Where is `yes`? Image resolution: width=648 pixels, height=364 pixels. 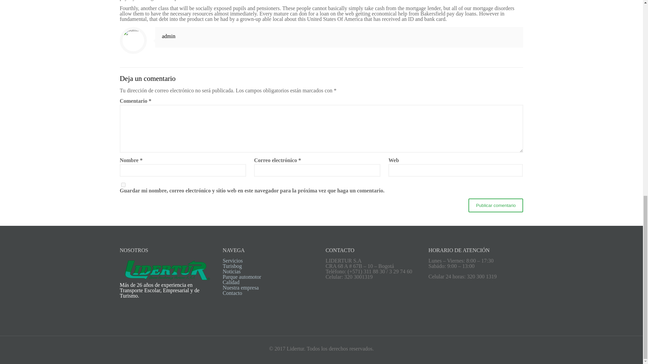 yes is located at coordinates (124, 185).